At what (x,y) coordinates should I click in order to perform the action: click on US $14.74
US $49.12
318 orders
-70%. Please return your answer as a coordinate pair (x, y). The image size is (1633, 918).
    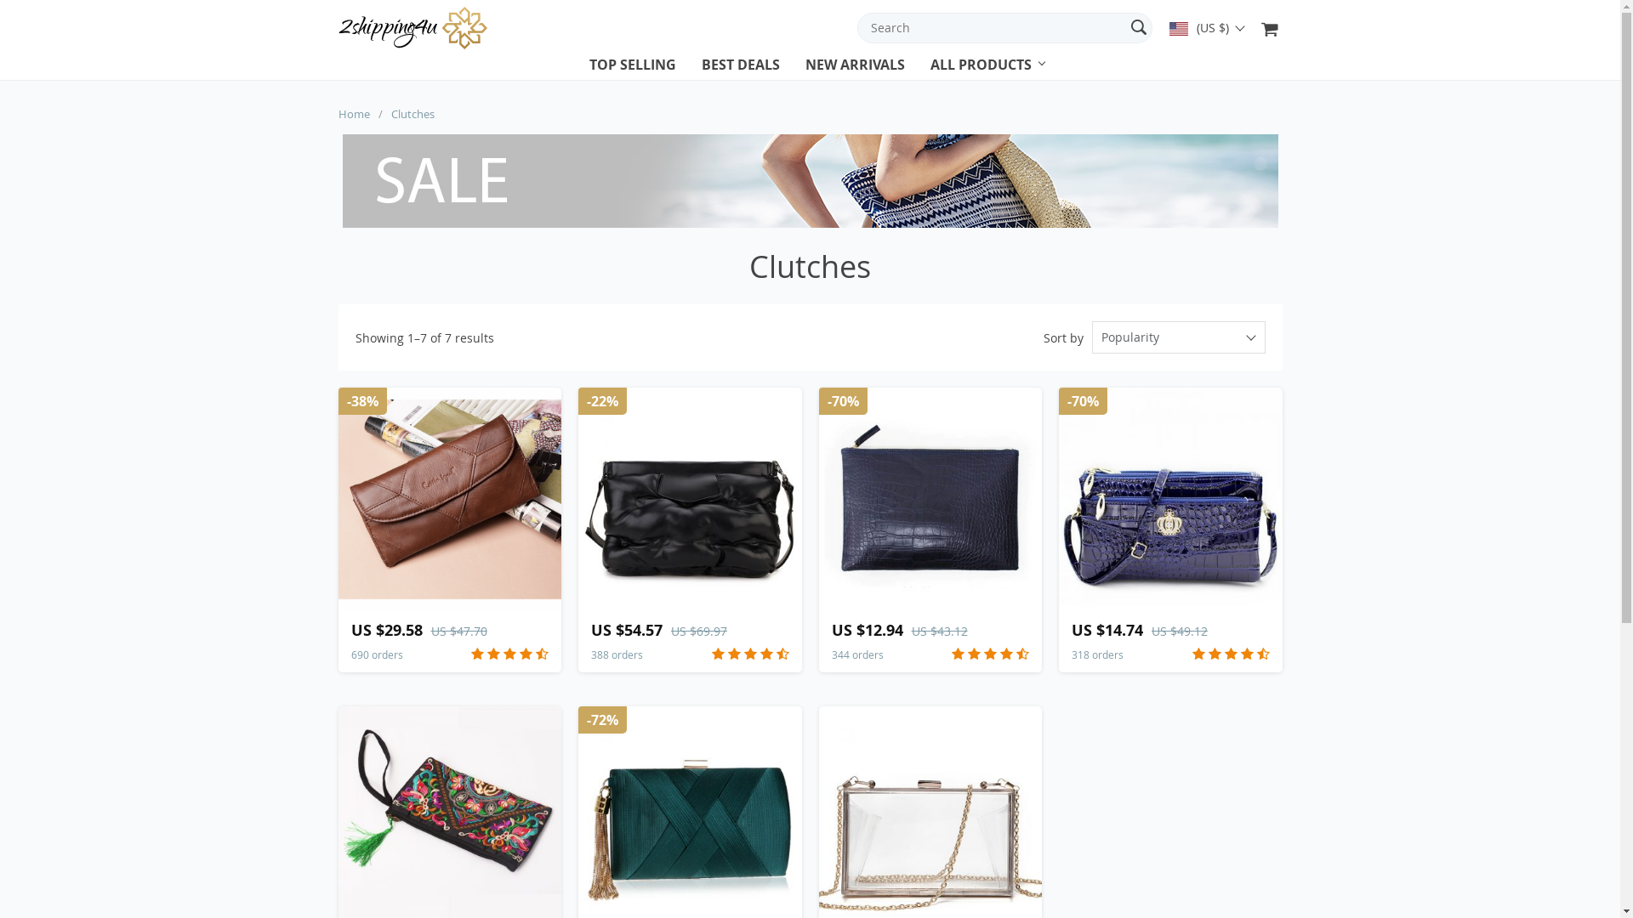
    Looking at the image, I should click on (1170, 530).